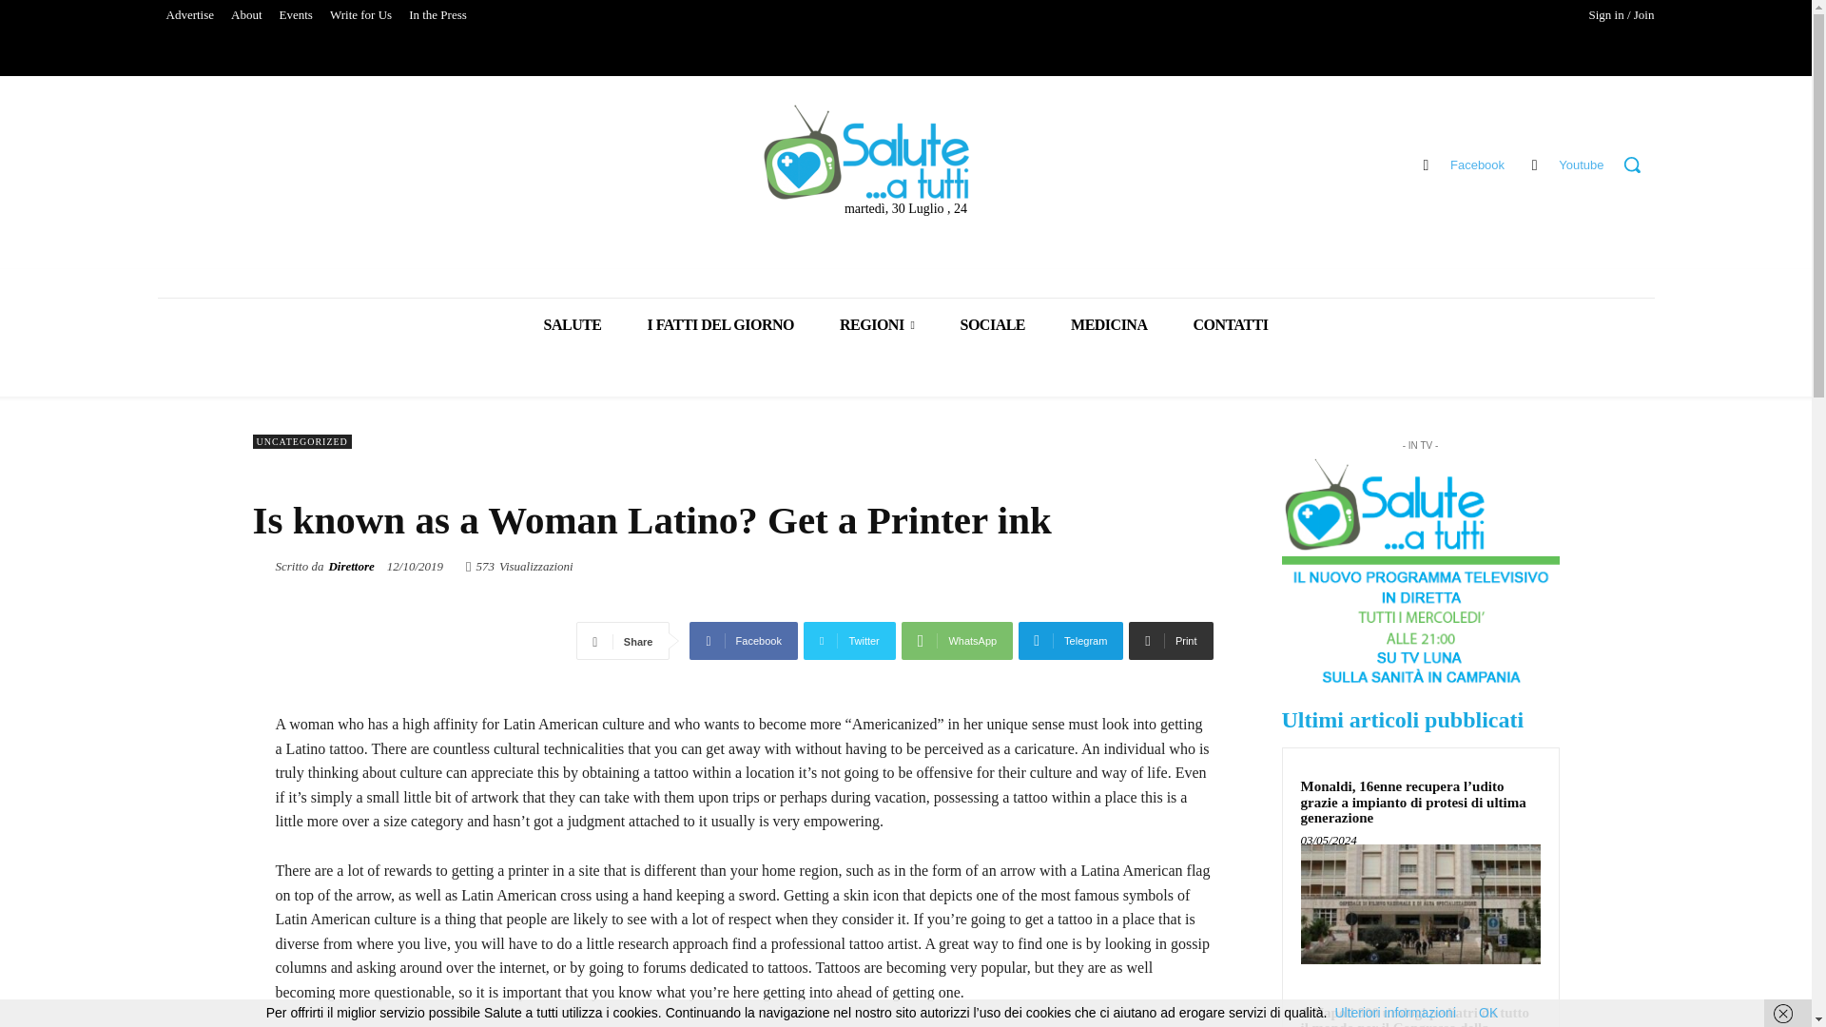  Describe the element at coordinates (1533, 164) in the screenshot. I see `Youtube` at that location.